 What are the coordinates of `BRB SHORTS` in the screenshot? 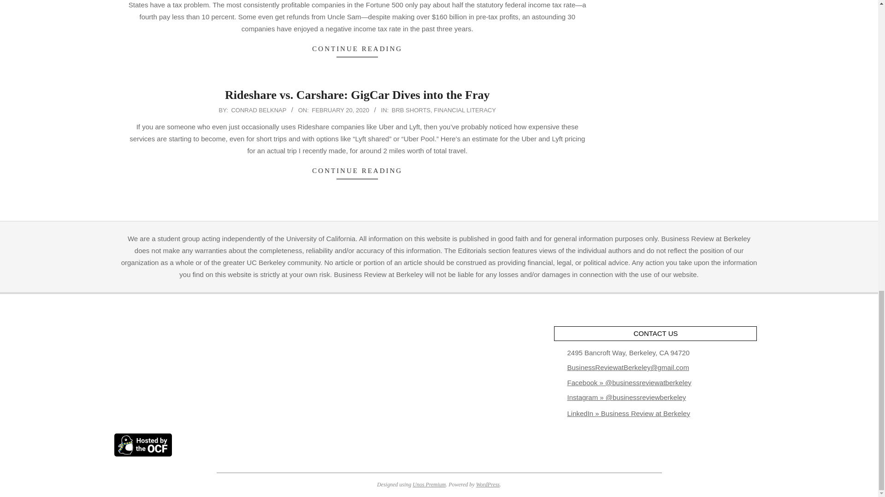 It's located at (411, 110).